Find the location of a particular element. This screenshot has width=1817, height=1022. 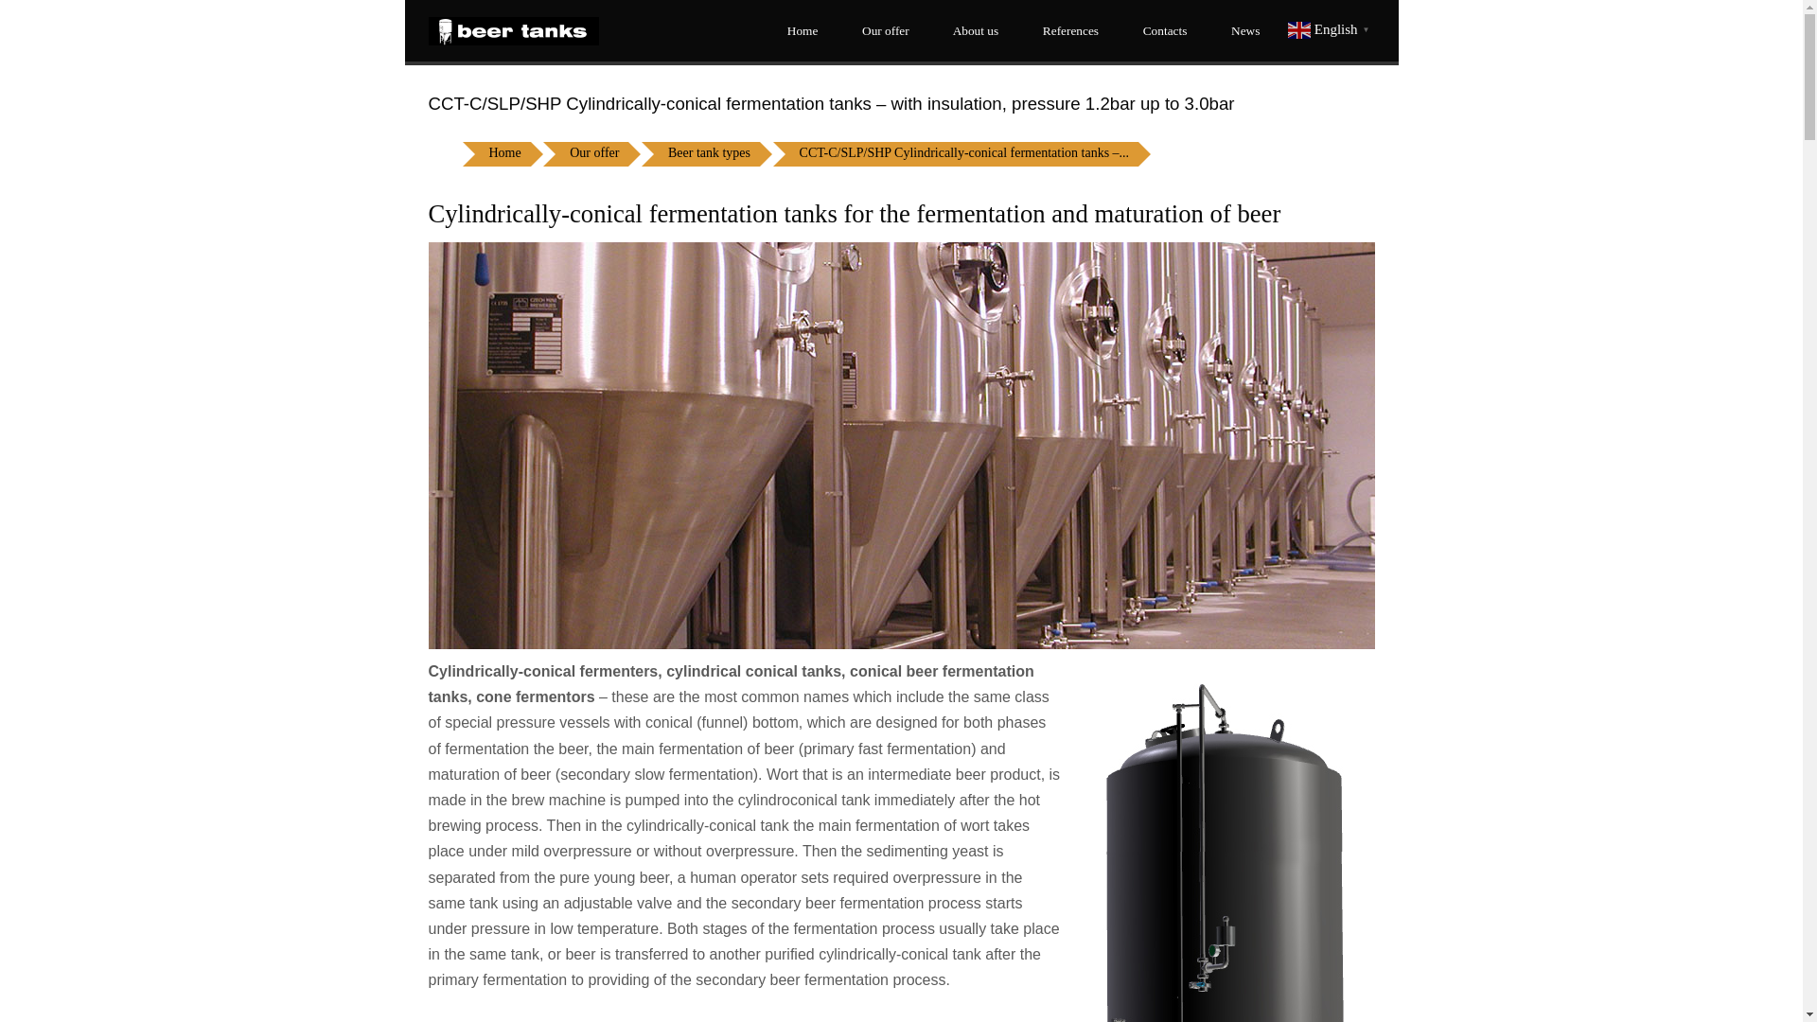

Beer tank types is located at coordinates (708, 154).